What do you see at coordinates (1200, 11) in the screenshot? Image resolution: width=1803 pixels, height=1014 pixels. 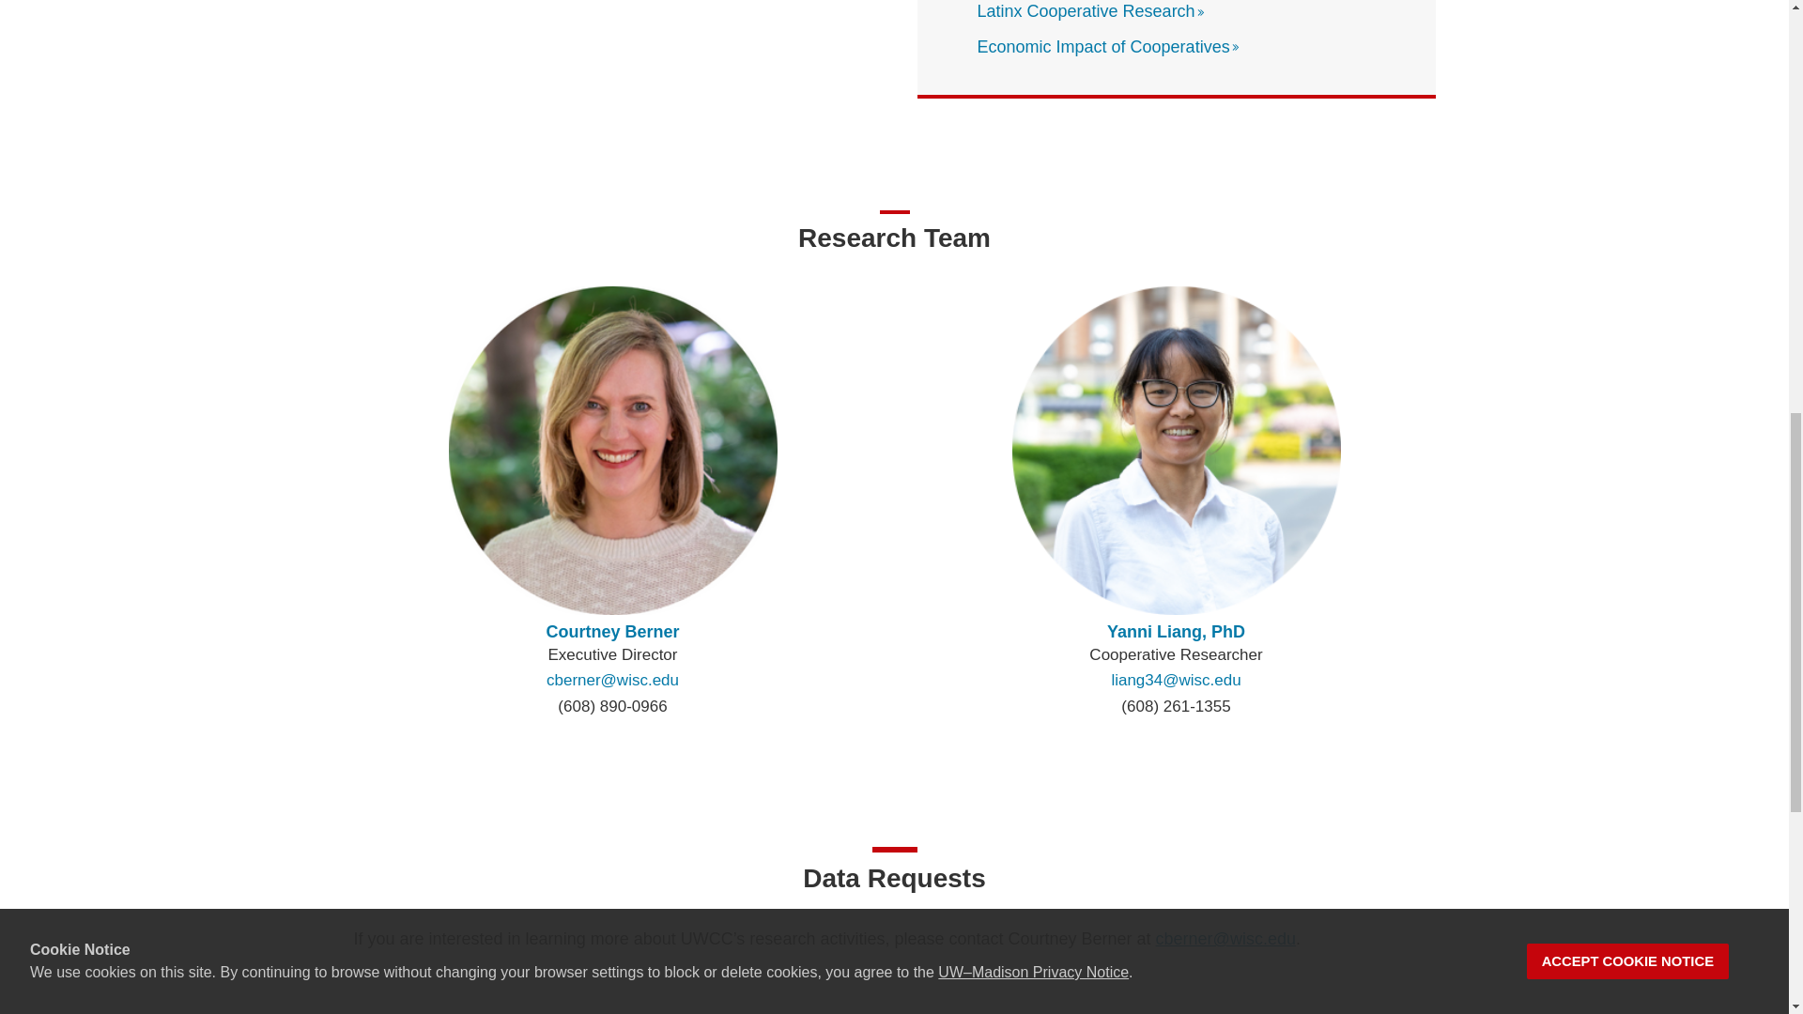 I see `More` at bounding box center [1200, 11].